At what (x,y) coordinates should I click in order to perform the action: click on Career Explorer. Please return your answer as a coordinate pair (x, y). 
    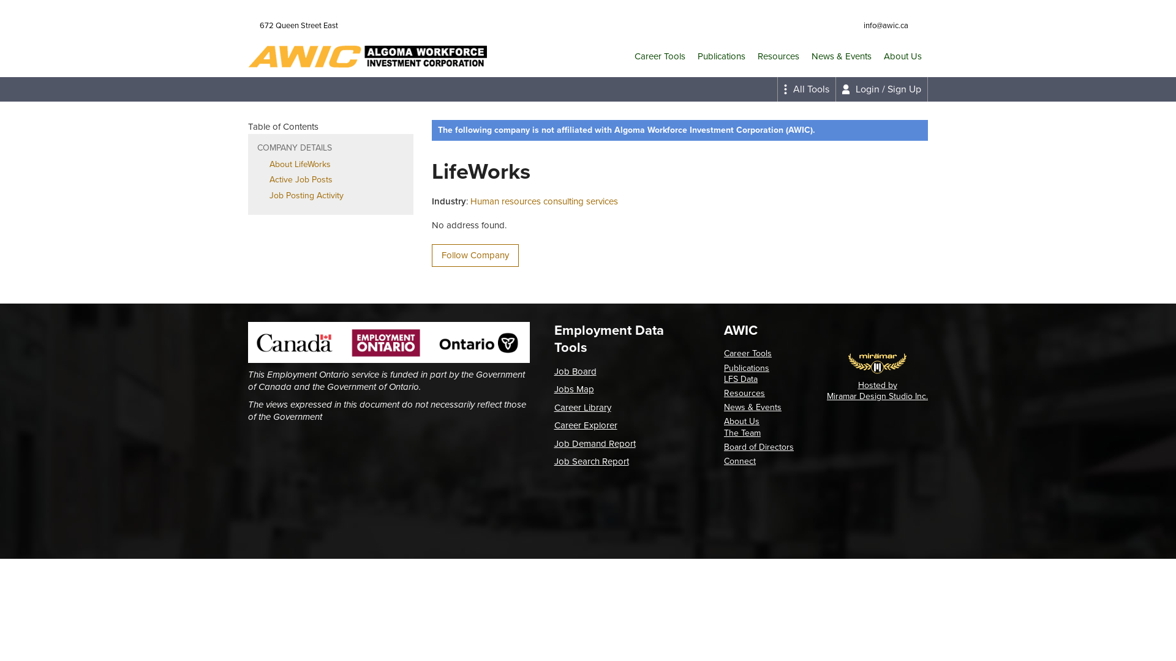
    Looking at the image, I should click on (586, 425).